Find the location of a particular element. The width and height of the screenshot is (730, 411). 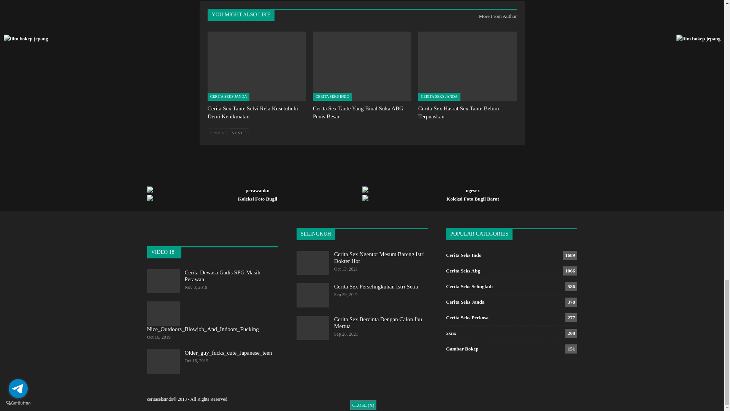

Cerita Sex Tante Selvi Rela Kusetubuhi Demi Kenikmatan is located at coordinates (252, 112).